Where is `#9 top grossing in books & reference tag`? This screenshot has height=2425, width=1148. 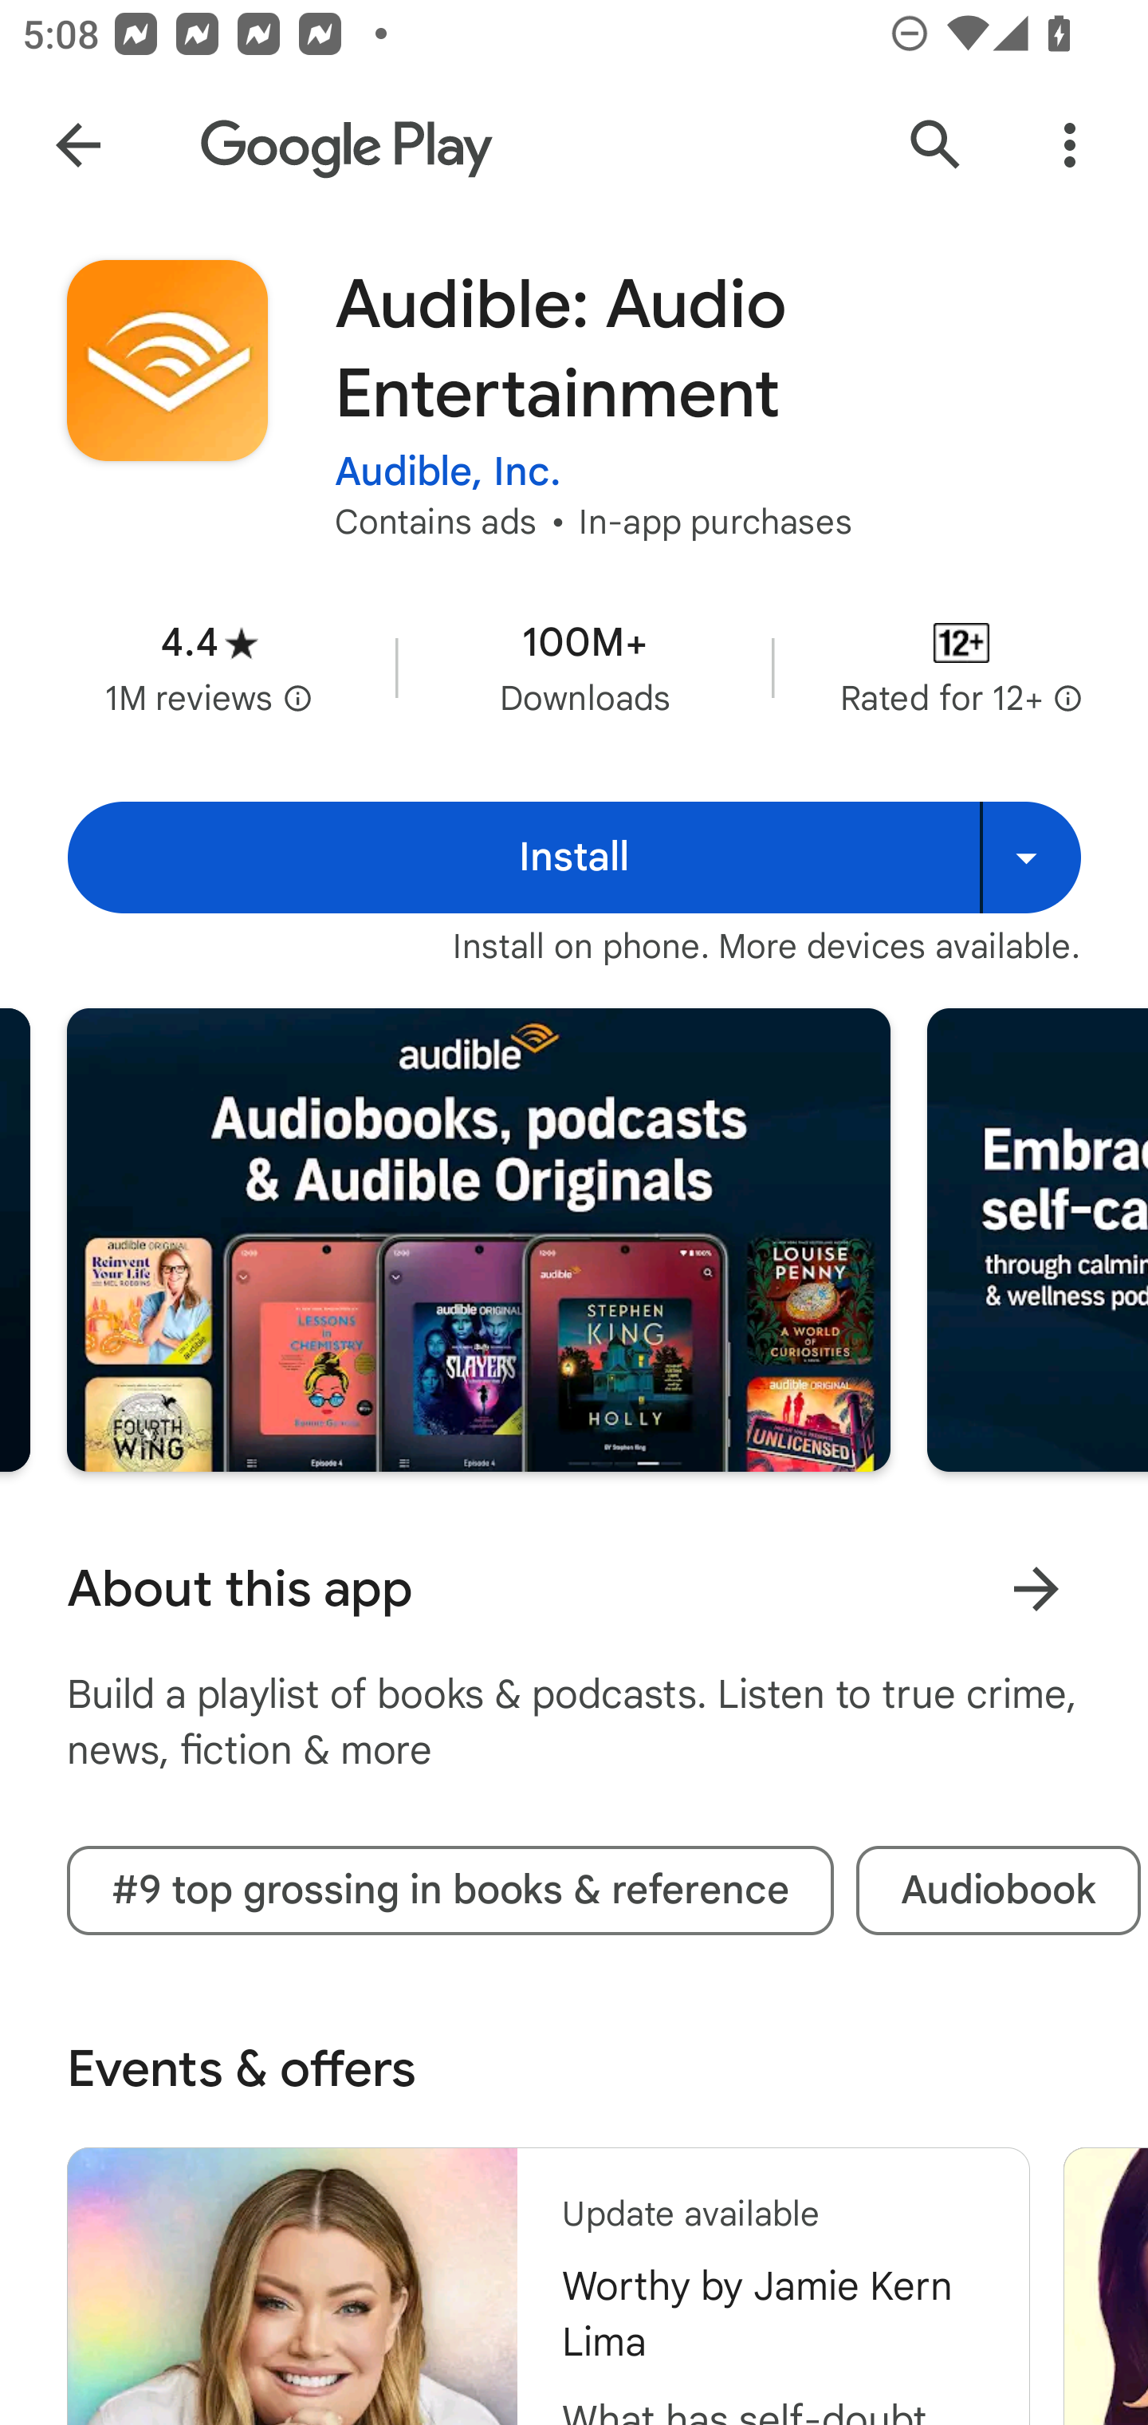
#9 top grossing in books & reference tag is located at coordinates (450, 1891).